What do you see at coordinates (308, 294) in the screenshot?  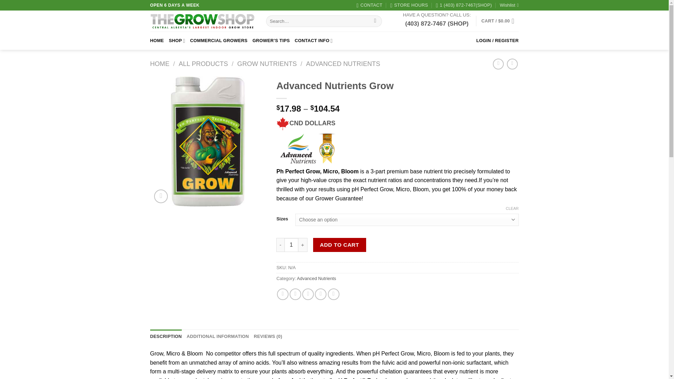 I see `Email to a Friend` at bounding box center [308, 294].